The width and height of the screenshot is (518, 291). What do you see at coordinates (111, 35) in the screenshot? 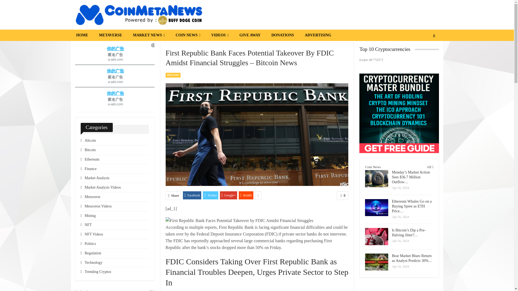
I see `METAVERSE` at bounding box center [111, 35].